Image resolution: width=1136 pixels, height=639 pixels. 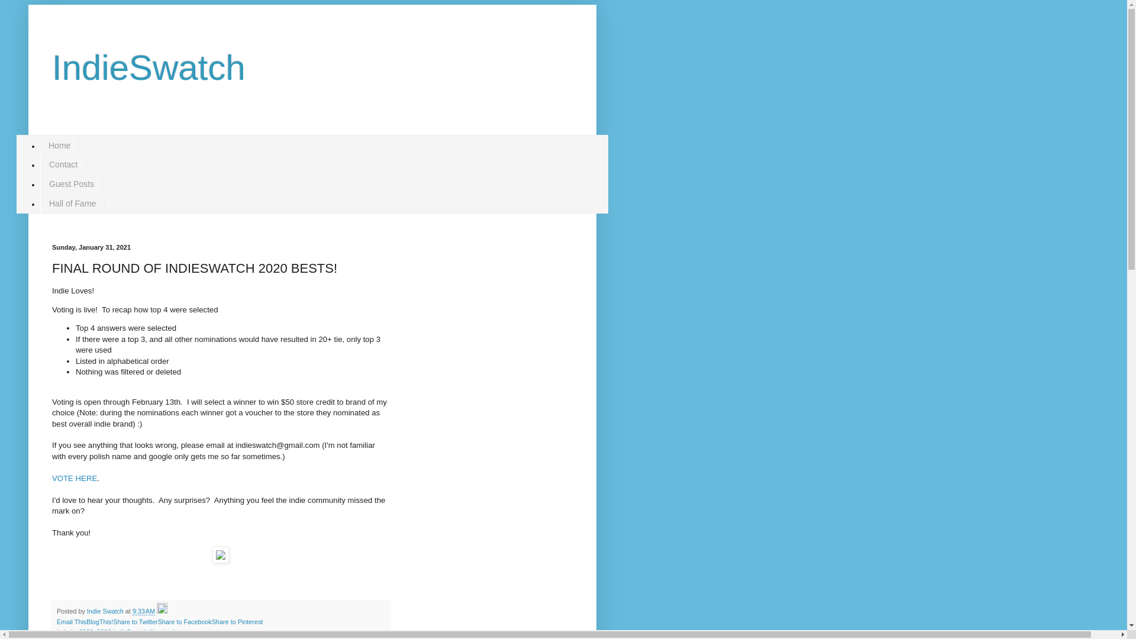 What do you see at coordinates (185, 622) in the screenshot?
I see `Share to Facebook` at bounding box center [185, 622].